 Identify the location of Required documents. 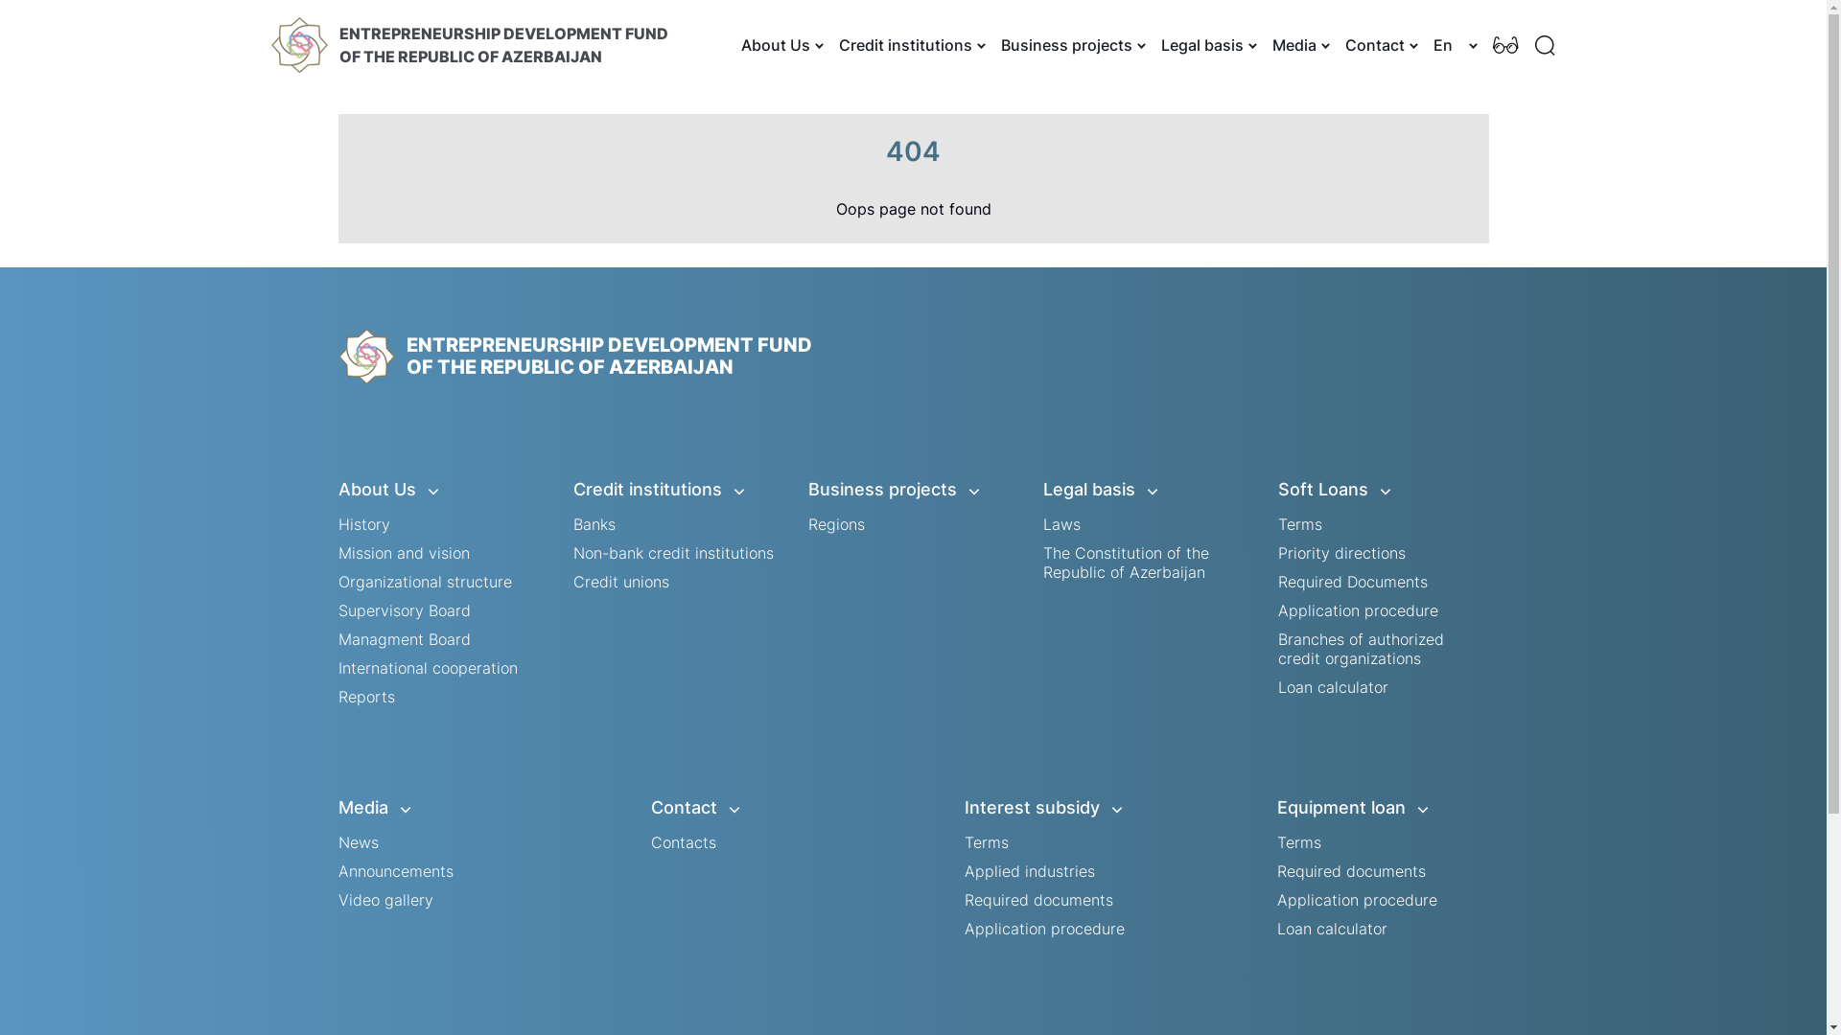
(1039, 900).